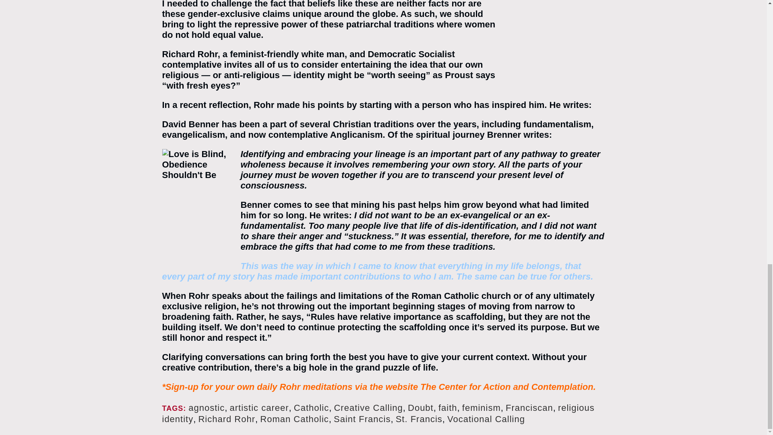 The image size is (773, 435). Describe the element at coordinates (529, 408) in the screenshot. I see `Franciscan` at that location.